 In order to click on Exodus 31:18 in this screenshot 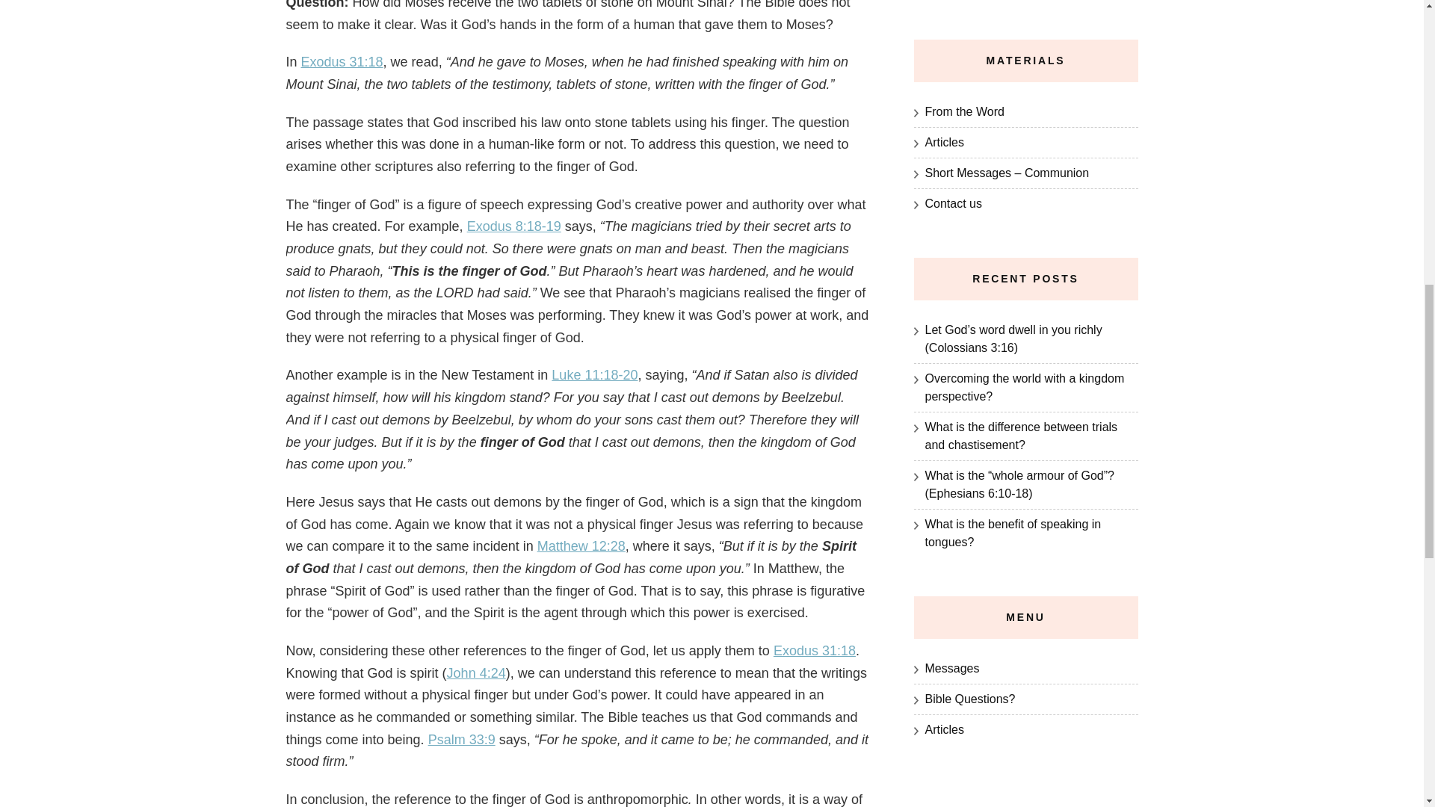, I will do `click(342, 61)`.